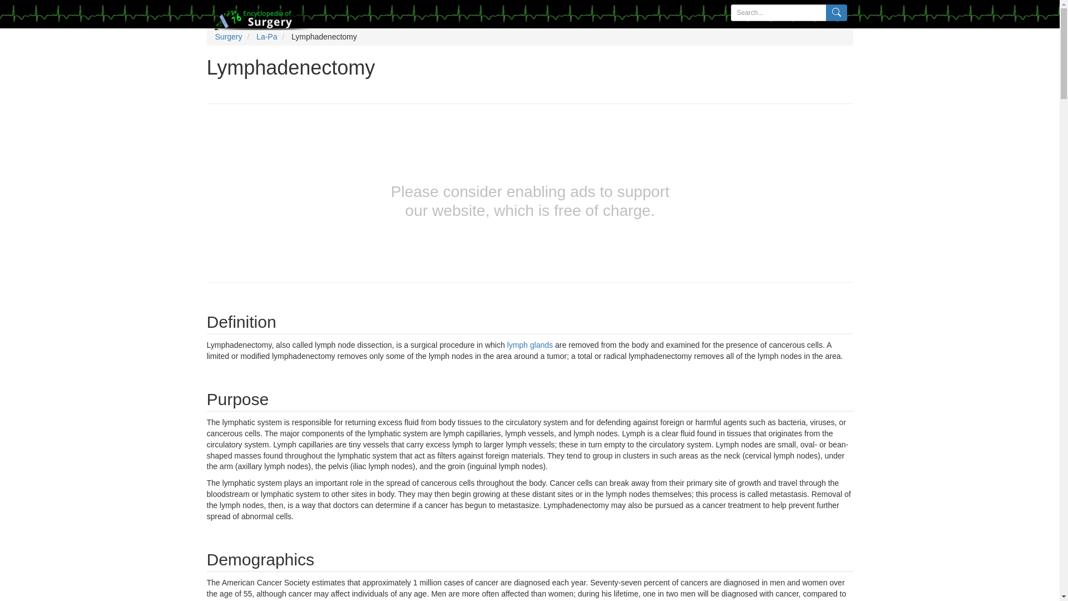  Describe the element at coordinates (228, 37) in the screenshot. I see `Surgery` at that location.